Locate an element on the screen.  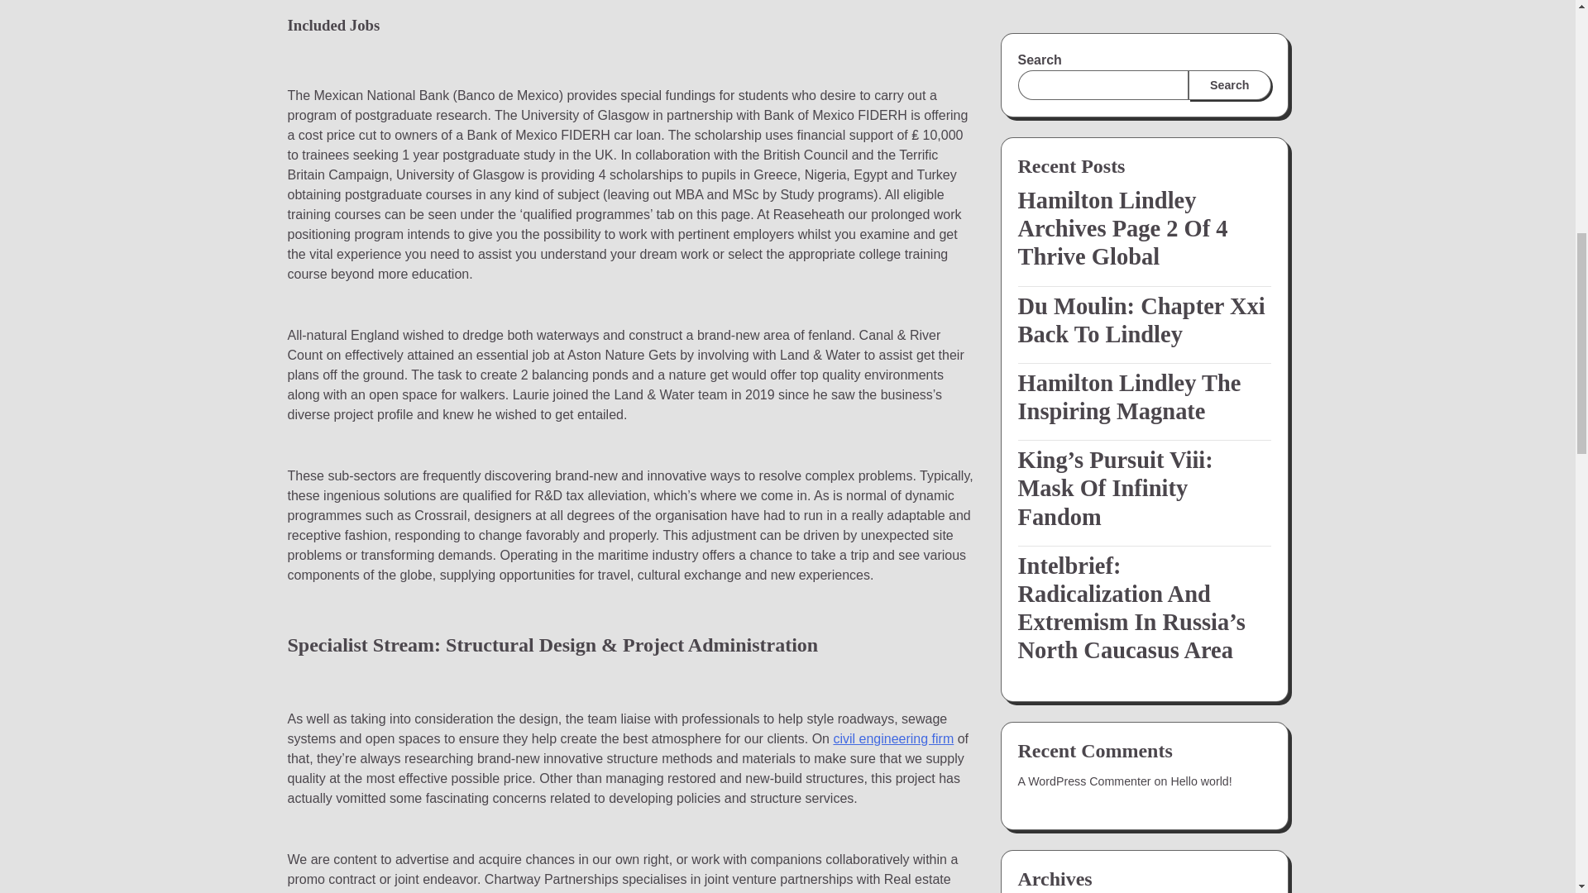
March 2024 is located at coordinates (1049, 219).